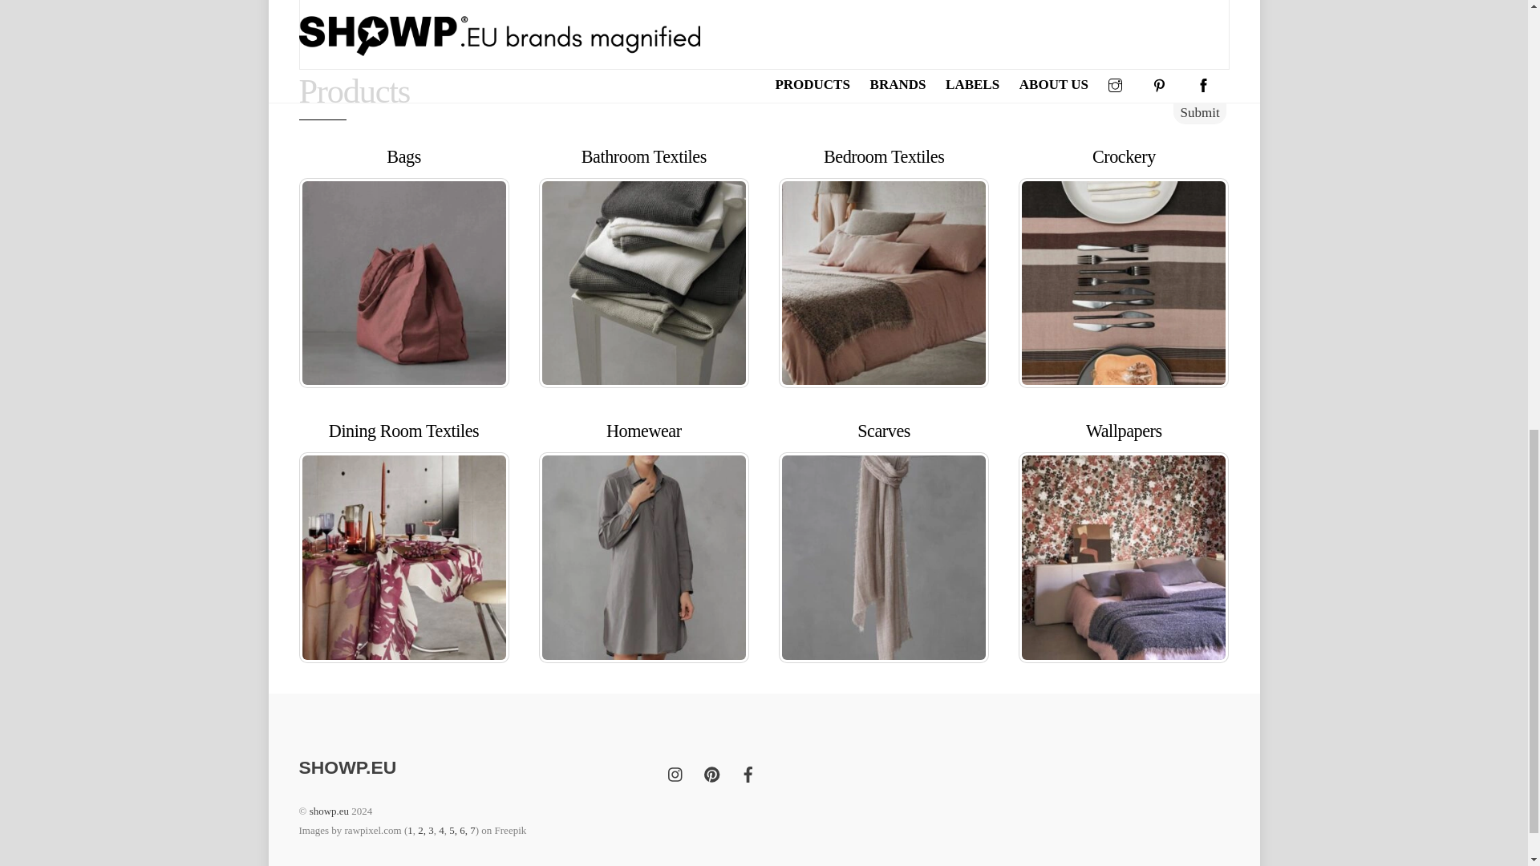  What do you see at coordinates (884, 556) in the screenshot?
I see `Scarves` at bounding box center [884, 556].